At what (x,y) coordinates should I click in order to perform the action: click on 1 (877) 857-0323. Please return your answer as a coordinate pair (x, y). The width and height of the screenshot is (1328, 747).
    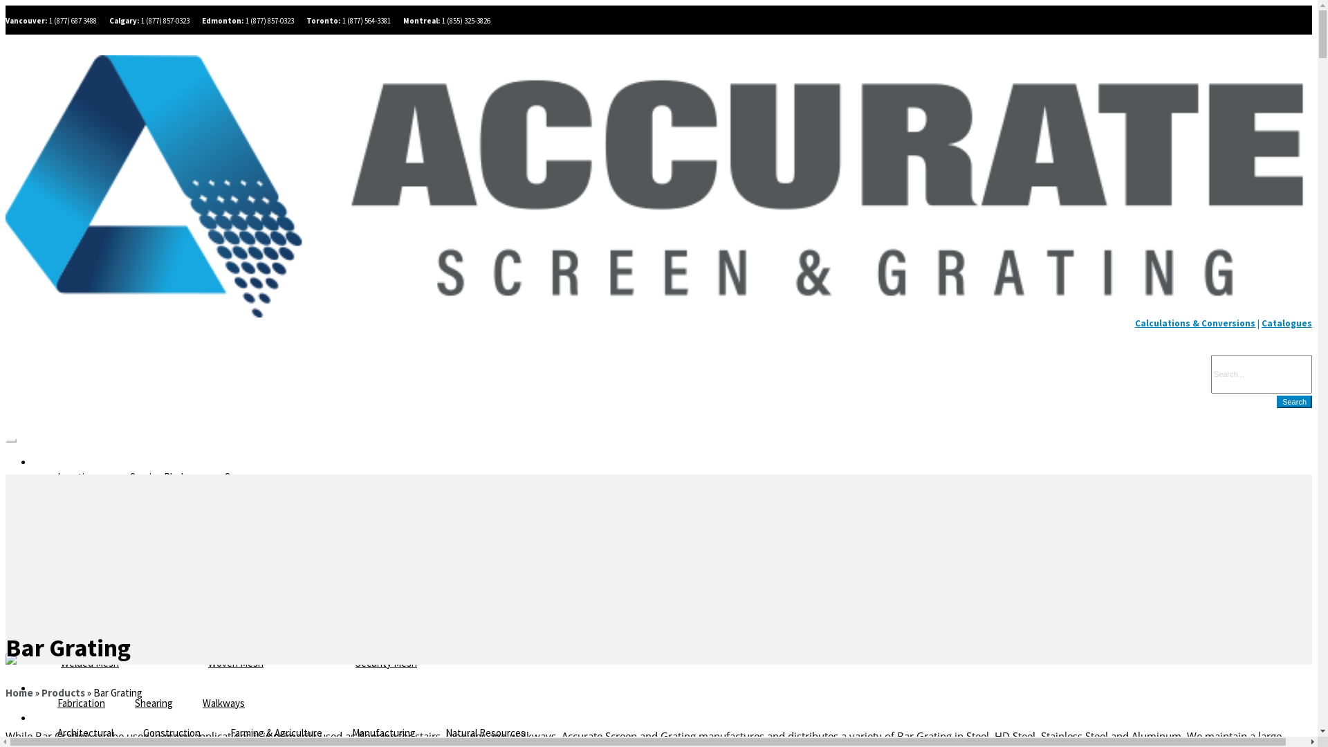
    Looking at the image, I should click on (270, 21).